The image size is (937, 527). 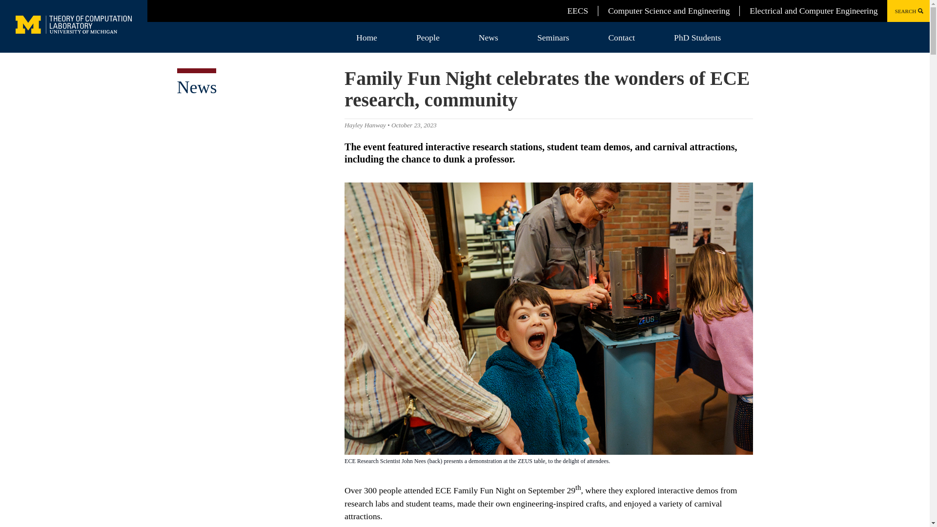 I want to click on Home, so click(x=367, y=37).